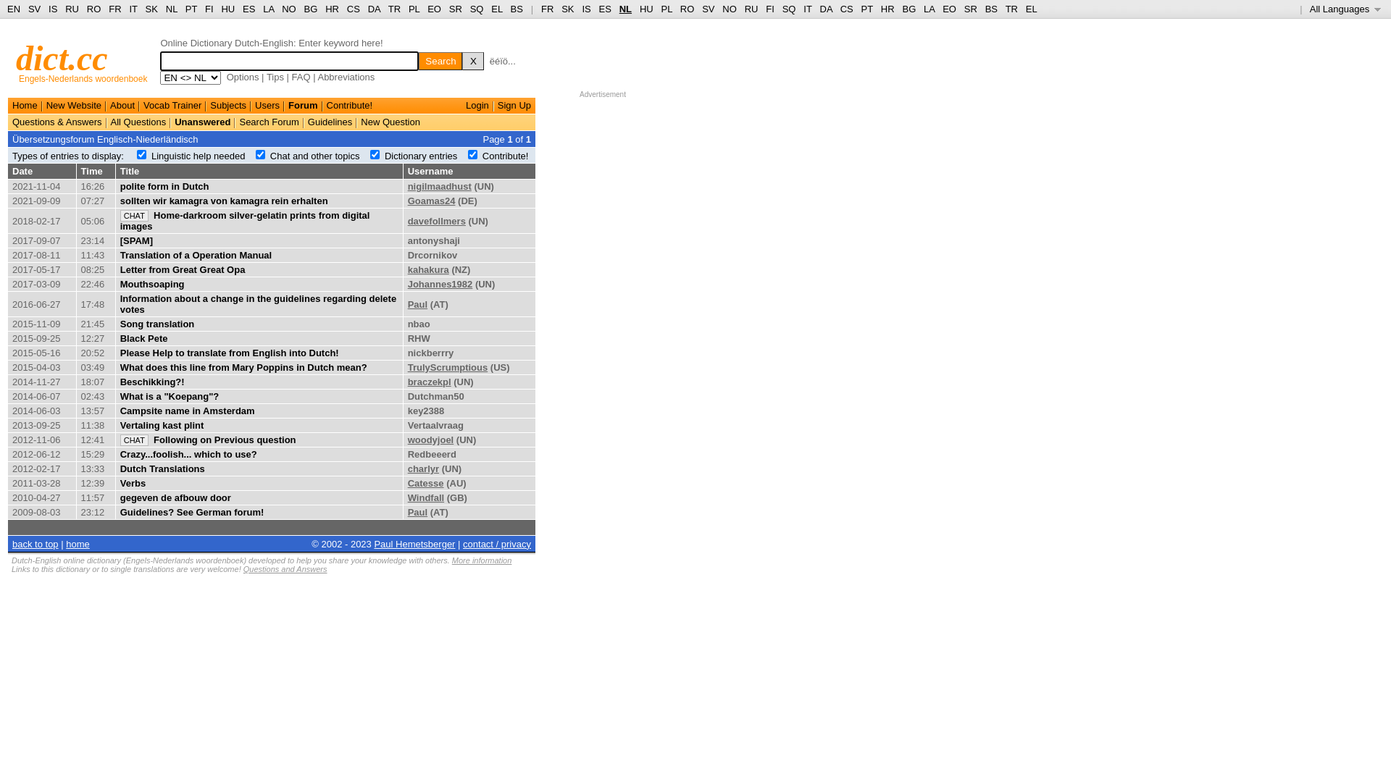  Describe the element at coordinates (57, 122) in the screenshot. I see `Questions & Answers` at that location.